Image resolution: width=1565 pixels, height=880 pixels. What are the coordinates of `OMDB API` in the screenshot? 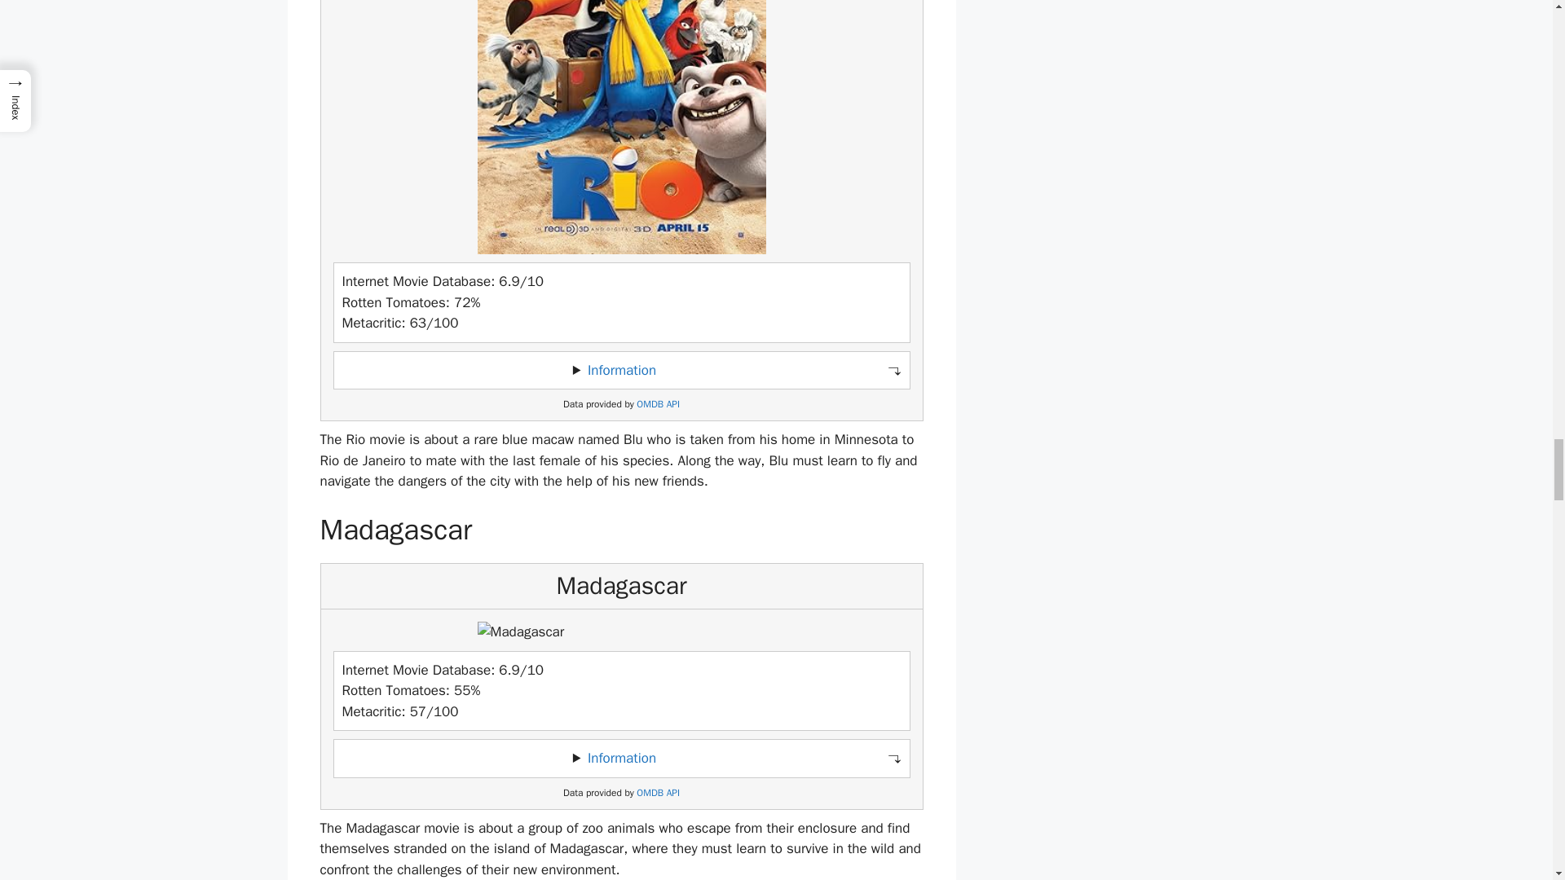 It's located at (658, 792).